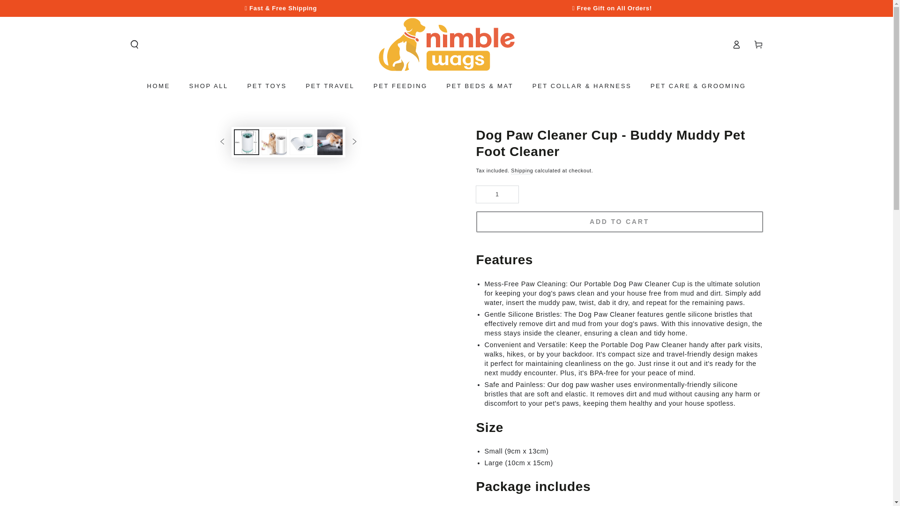  What do you see at coordinates (497, 194) in the screenshot?
I see `1` at bounding box center [497, 194].